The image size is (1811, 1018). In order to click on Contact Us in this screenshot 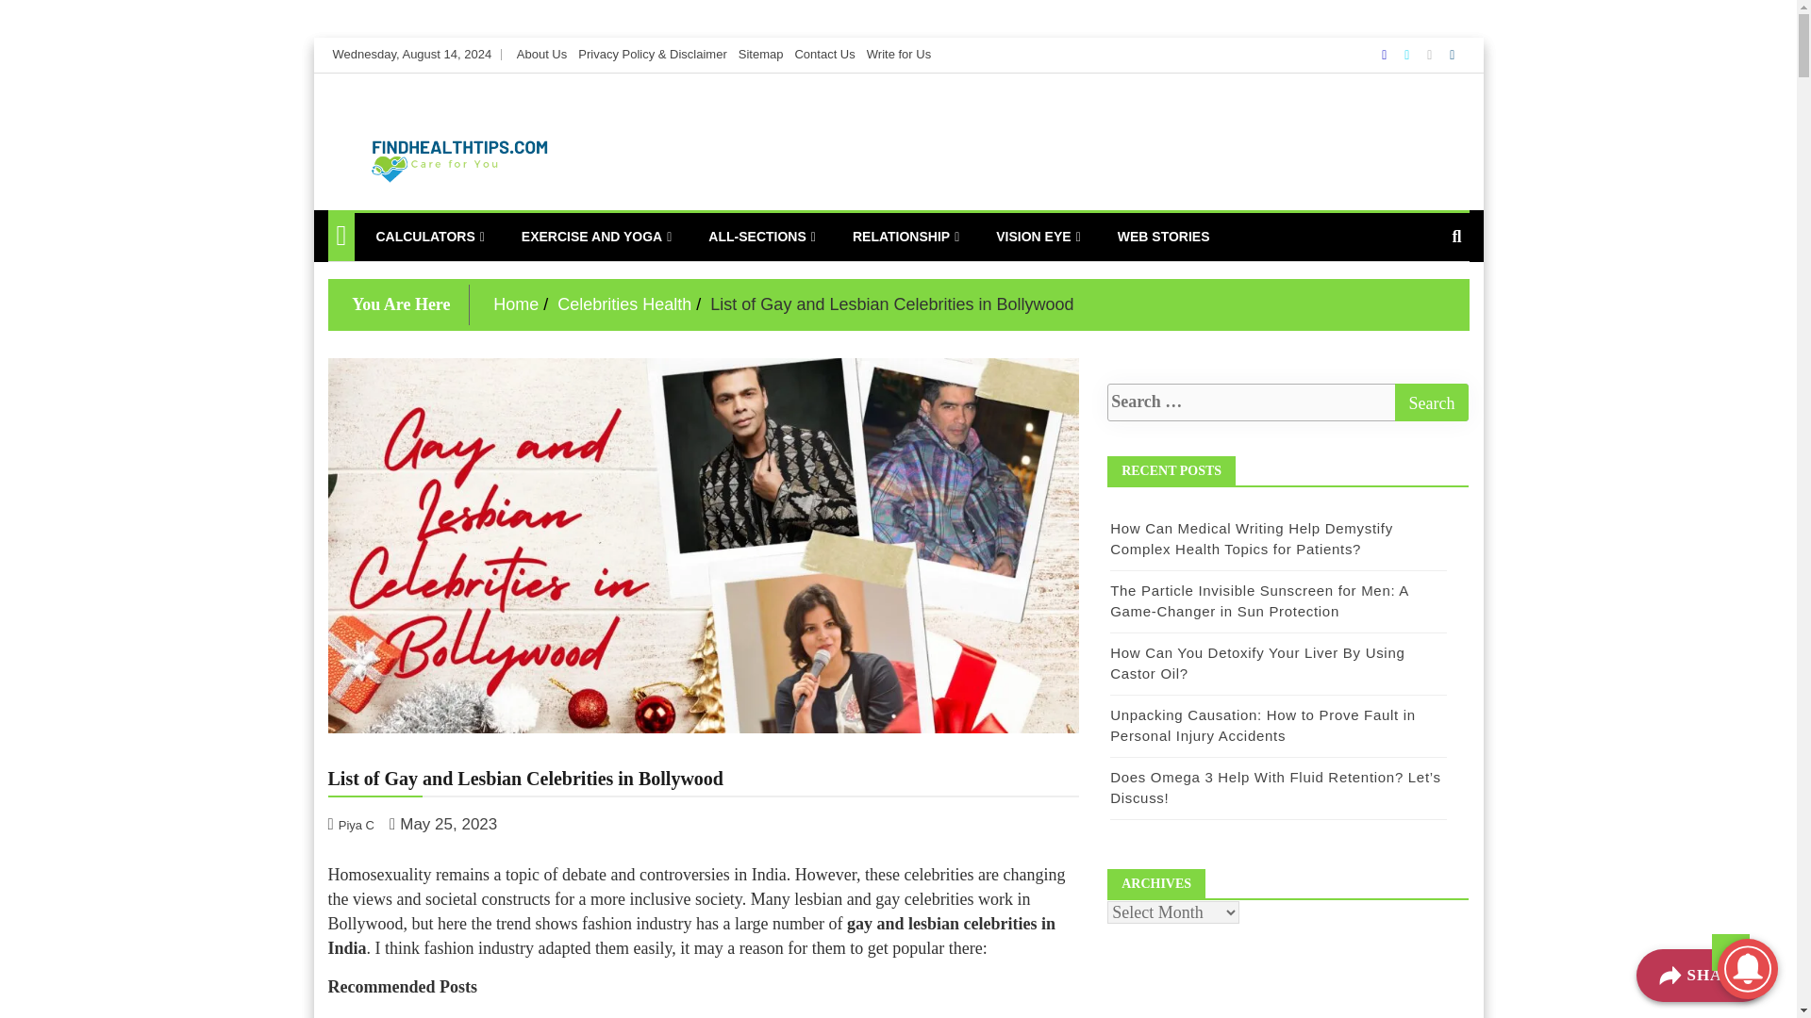, I will do `click(824, 53)`.